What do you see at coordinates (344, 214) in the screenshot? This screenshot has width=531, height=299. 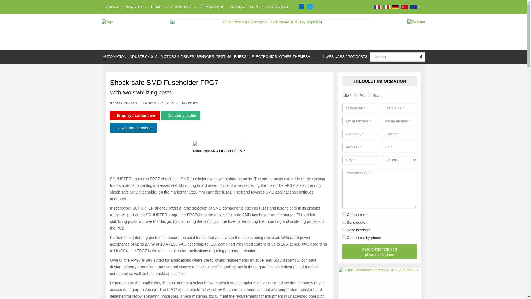 I see `1` at bounding box center [344, 214].